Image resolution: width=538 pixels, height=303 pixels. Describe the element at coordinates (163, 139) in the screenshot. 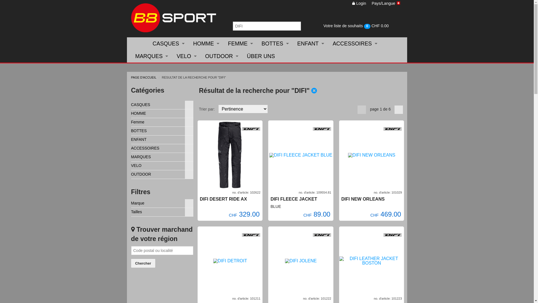

I see `ENFANT` at that location.